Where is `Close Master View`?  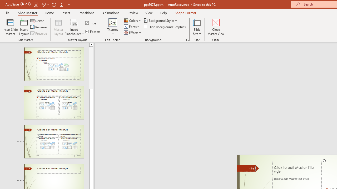
Close Master View is located at coordinates (216, 27).